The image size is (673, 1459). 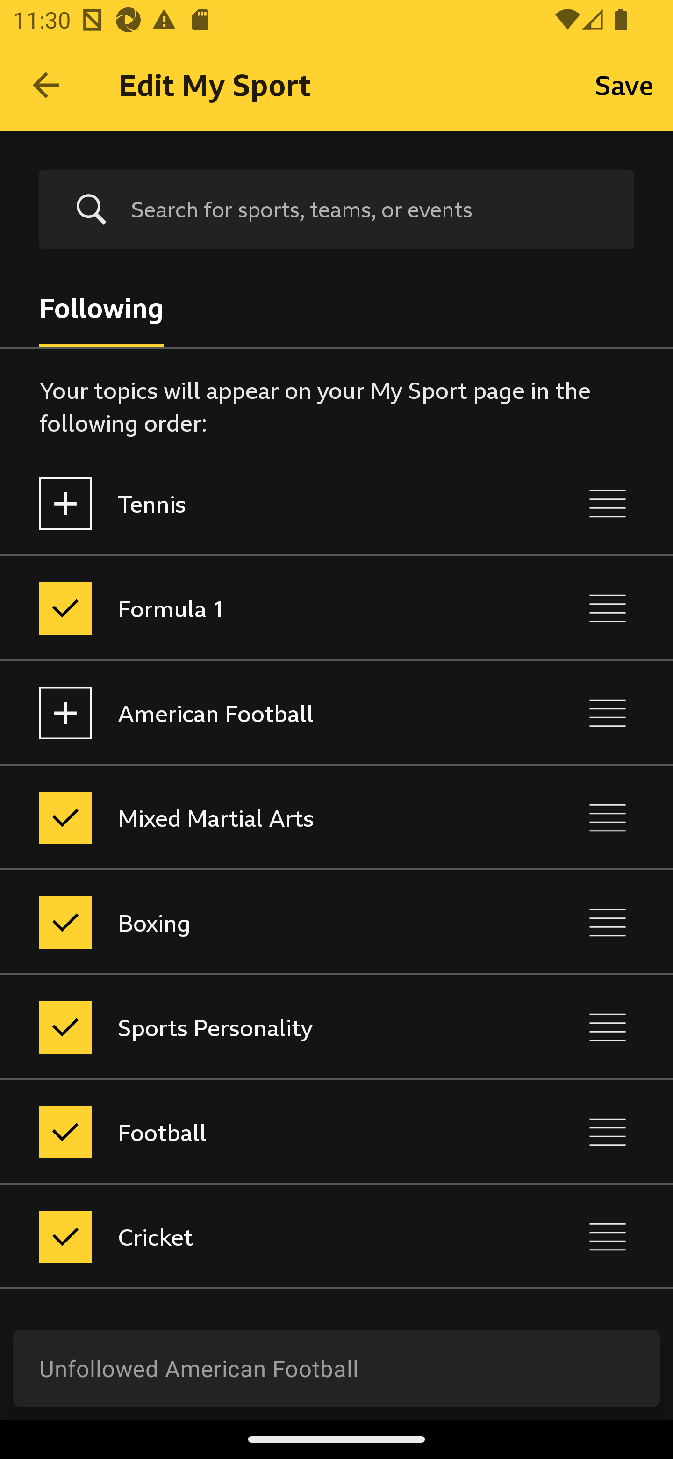 I want to click on Save, so click(x=624, y=84).